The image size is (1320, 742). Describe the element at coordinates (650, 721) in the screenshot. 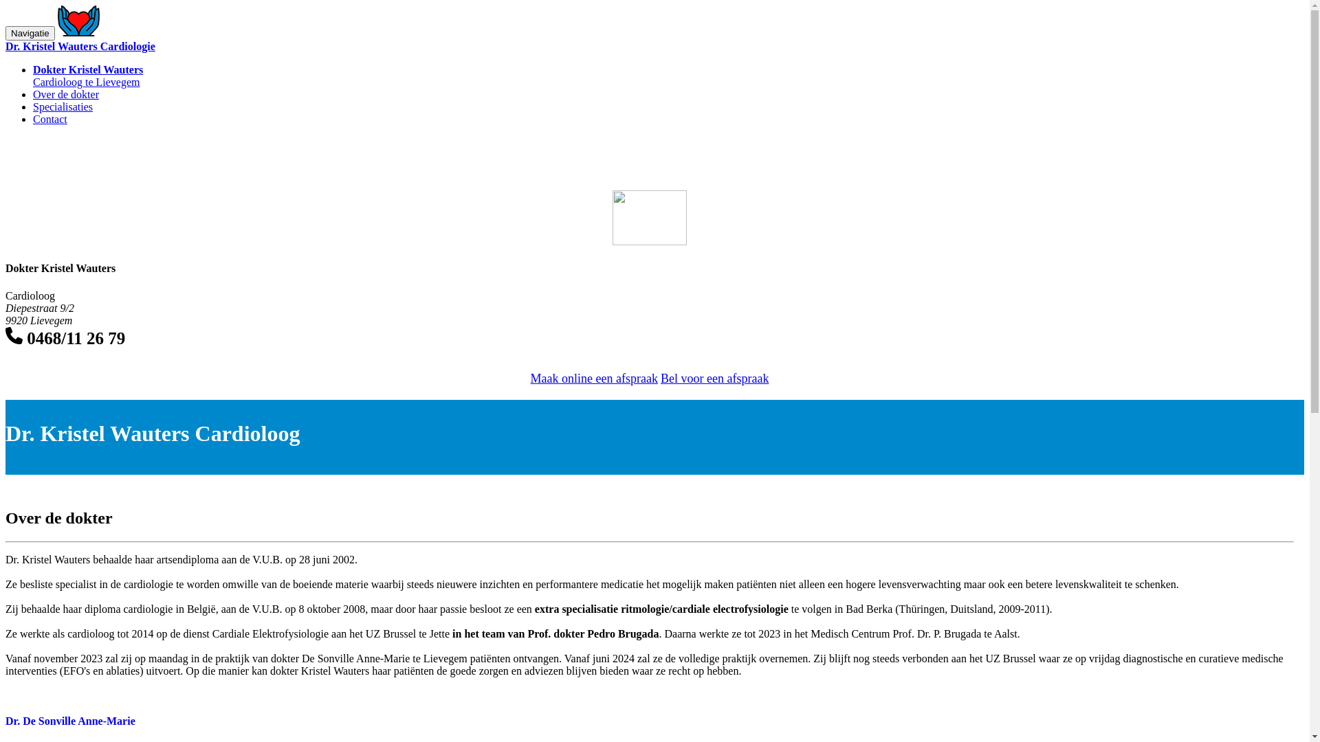

I see `Dr. De Sonville Anne-Marie` at that location.